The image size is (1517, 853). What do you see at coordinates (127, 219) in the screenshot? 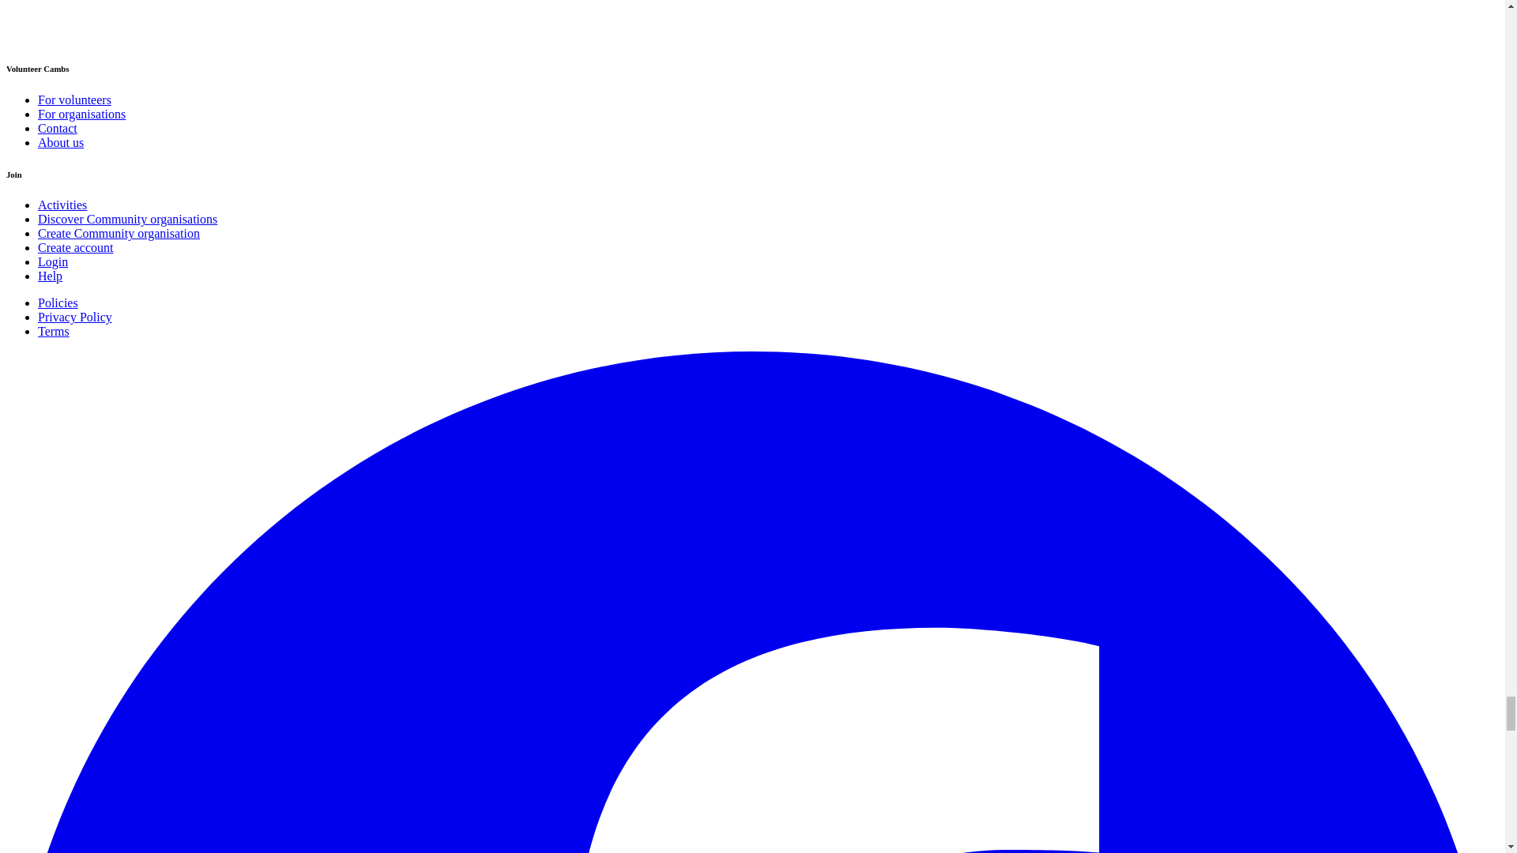
I see `Discover Community organisations` at bounding box center [127, 219].